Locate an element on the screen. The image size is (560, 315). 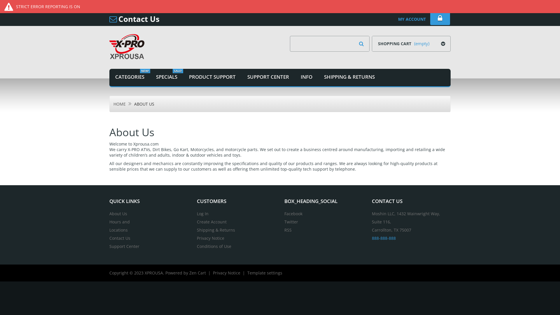
Twitter is located at coordinates (291, 222).